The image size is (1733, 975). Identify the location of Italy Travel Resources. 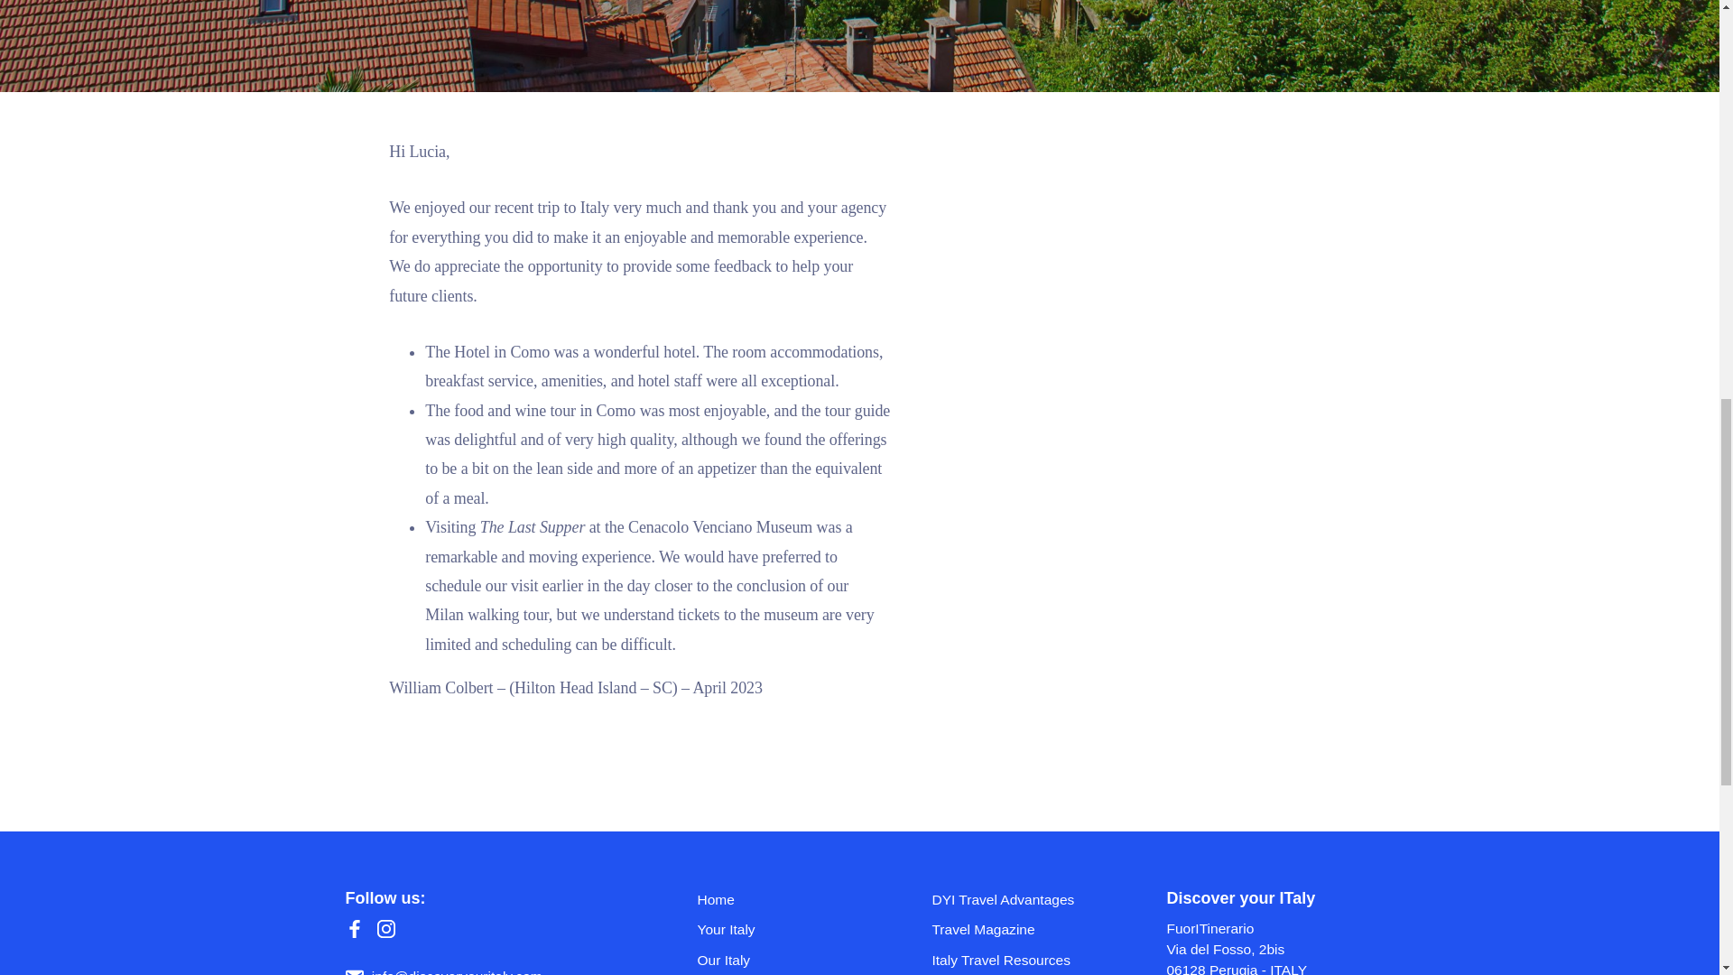
(1001, 959).